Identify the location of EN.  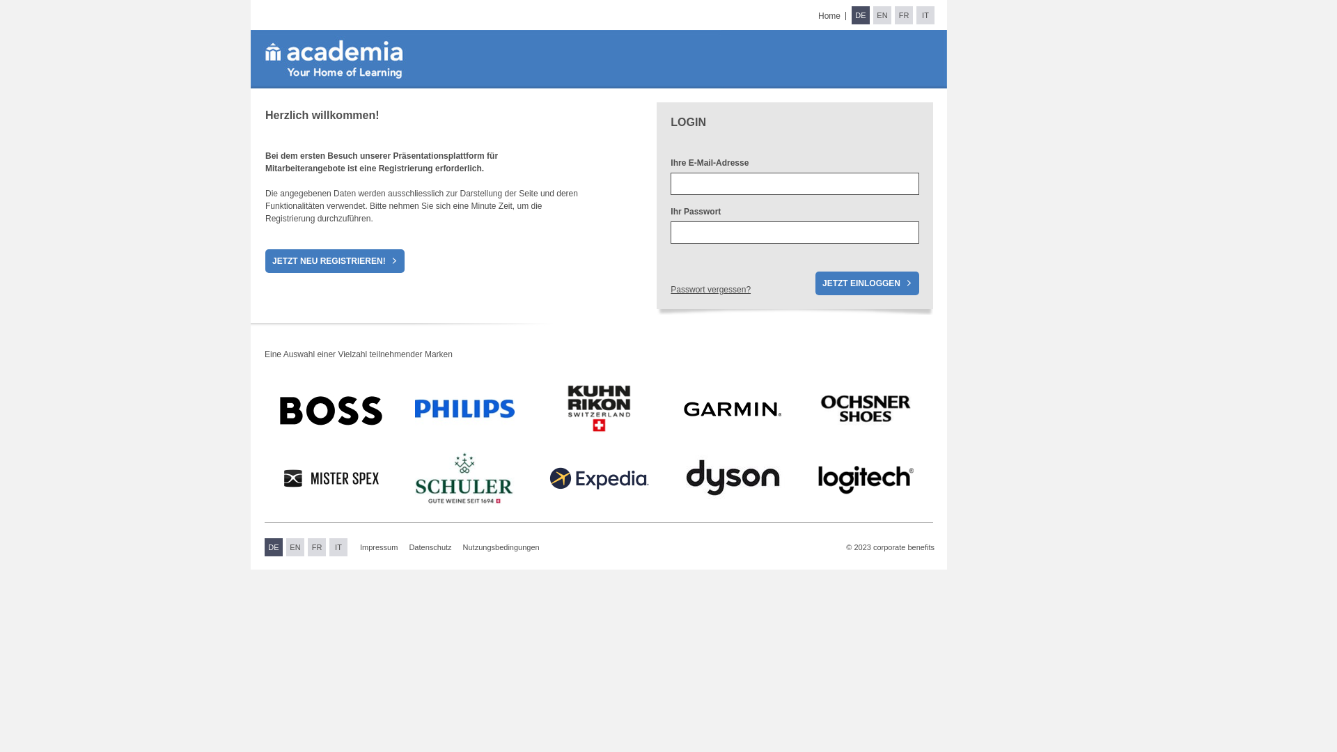
(882, 15).